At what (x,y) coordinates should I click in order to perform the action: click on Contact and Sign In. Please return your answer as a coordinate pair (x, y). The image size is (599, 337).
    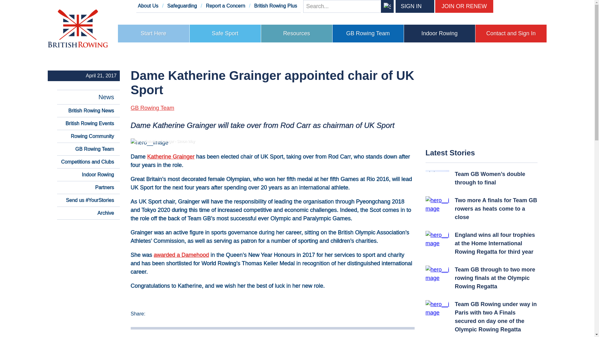
    Looking at the image, I should click on (511, 33).